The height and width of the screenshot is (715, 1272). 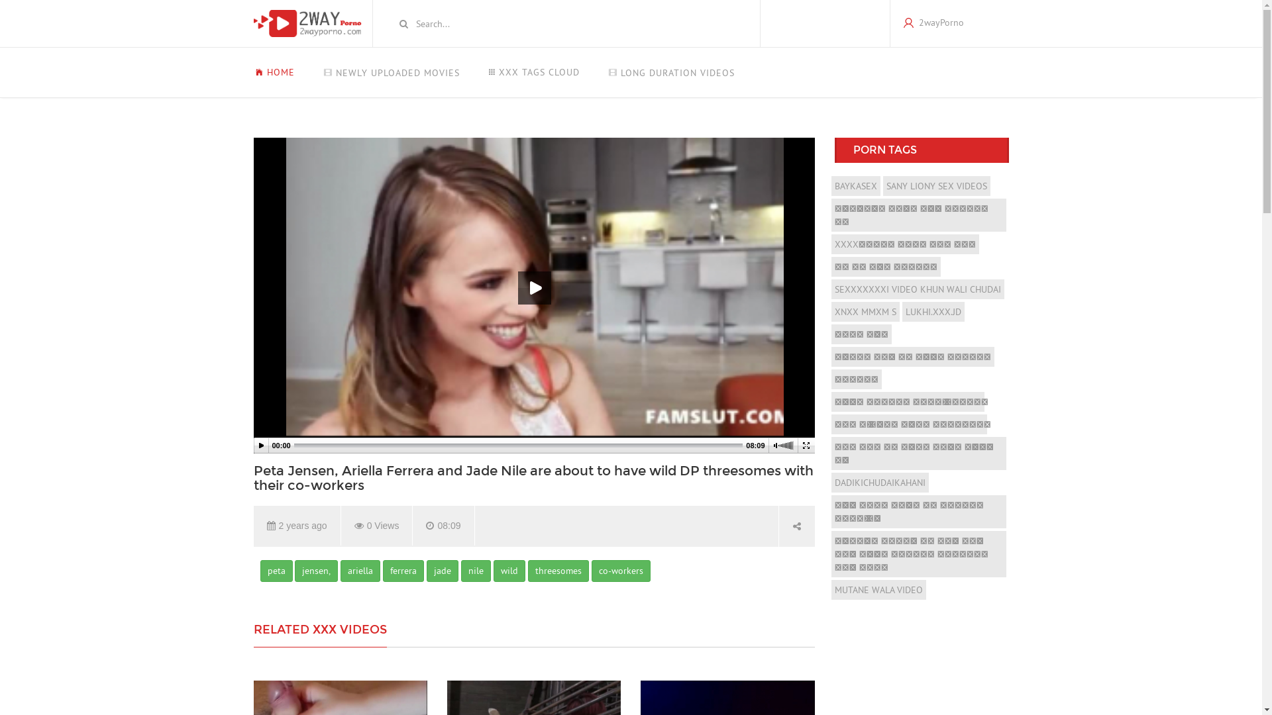 What do you see at coordinates (671, 73) in the screenshot?
I see `LONG DURATION VIDEOS` at bounding box center [671, 73].